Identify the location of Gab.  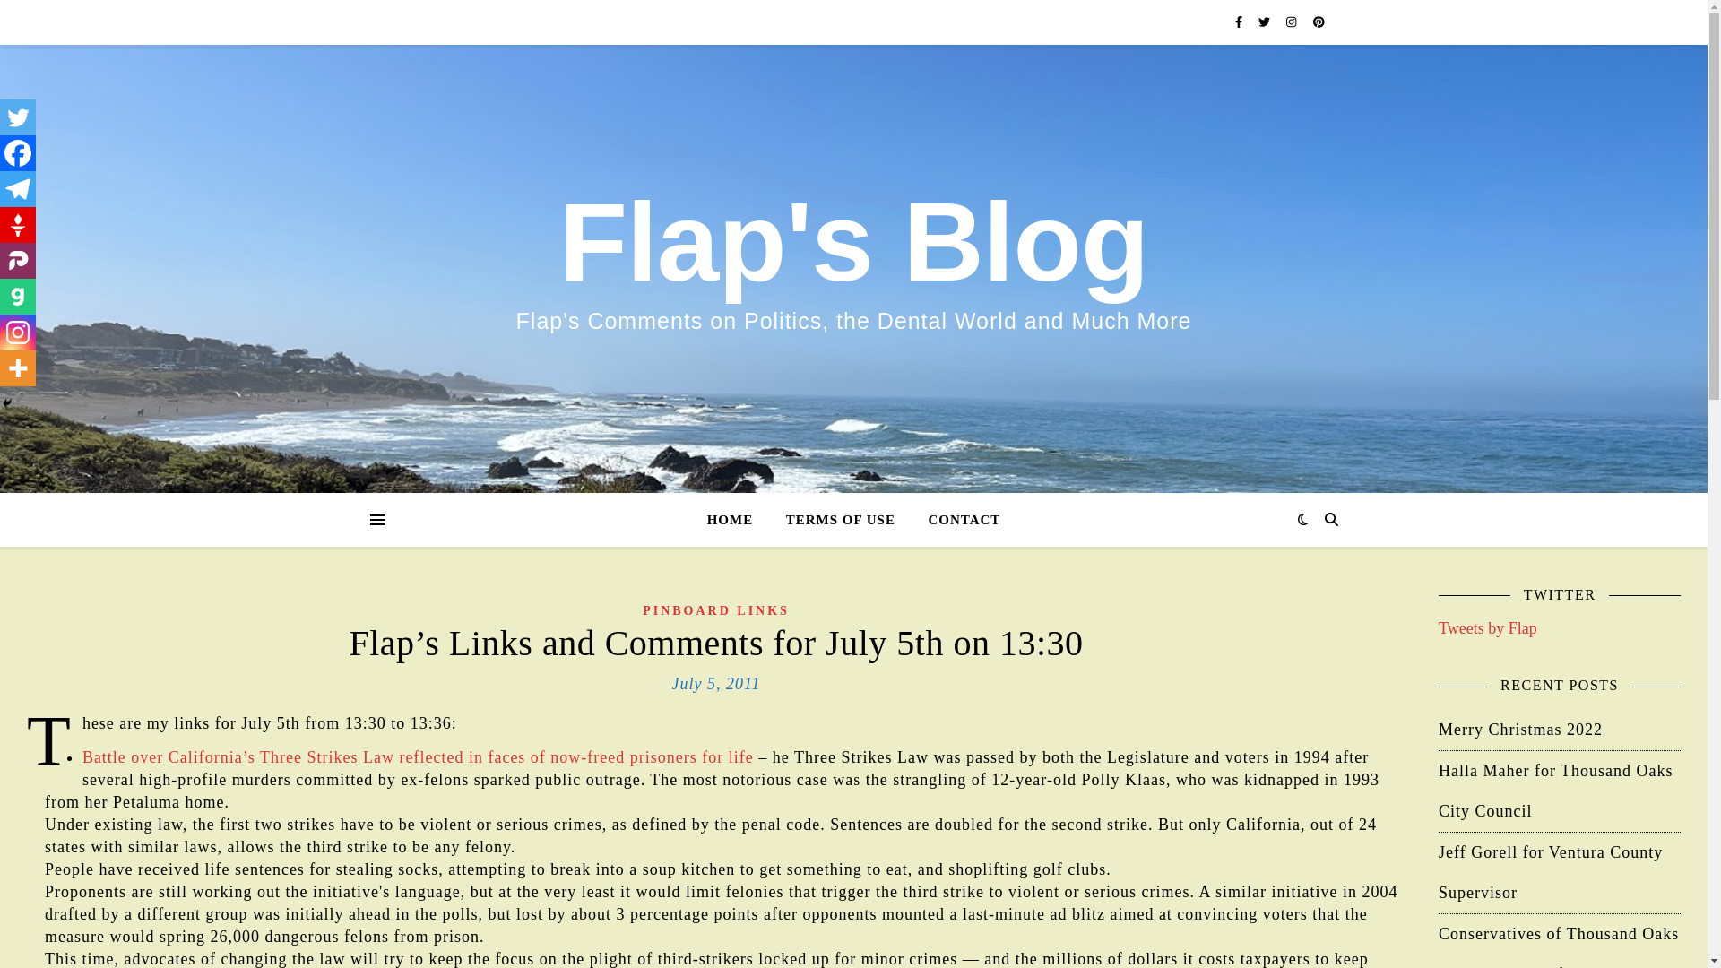
(18, 297).